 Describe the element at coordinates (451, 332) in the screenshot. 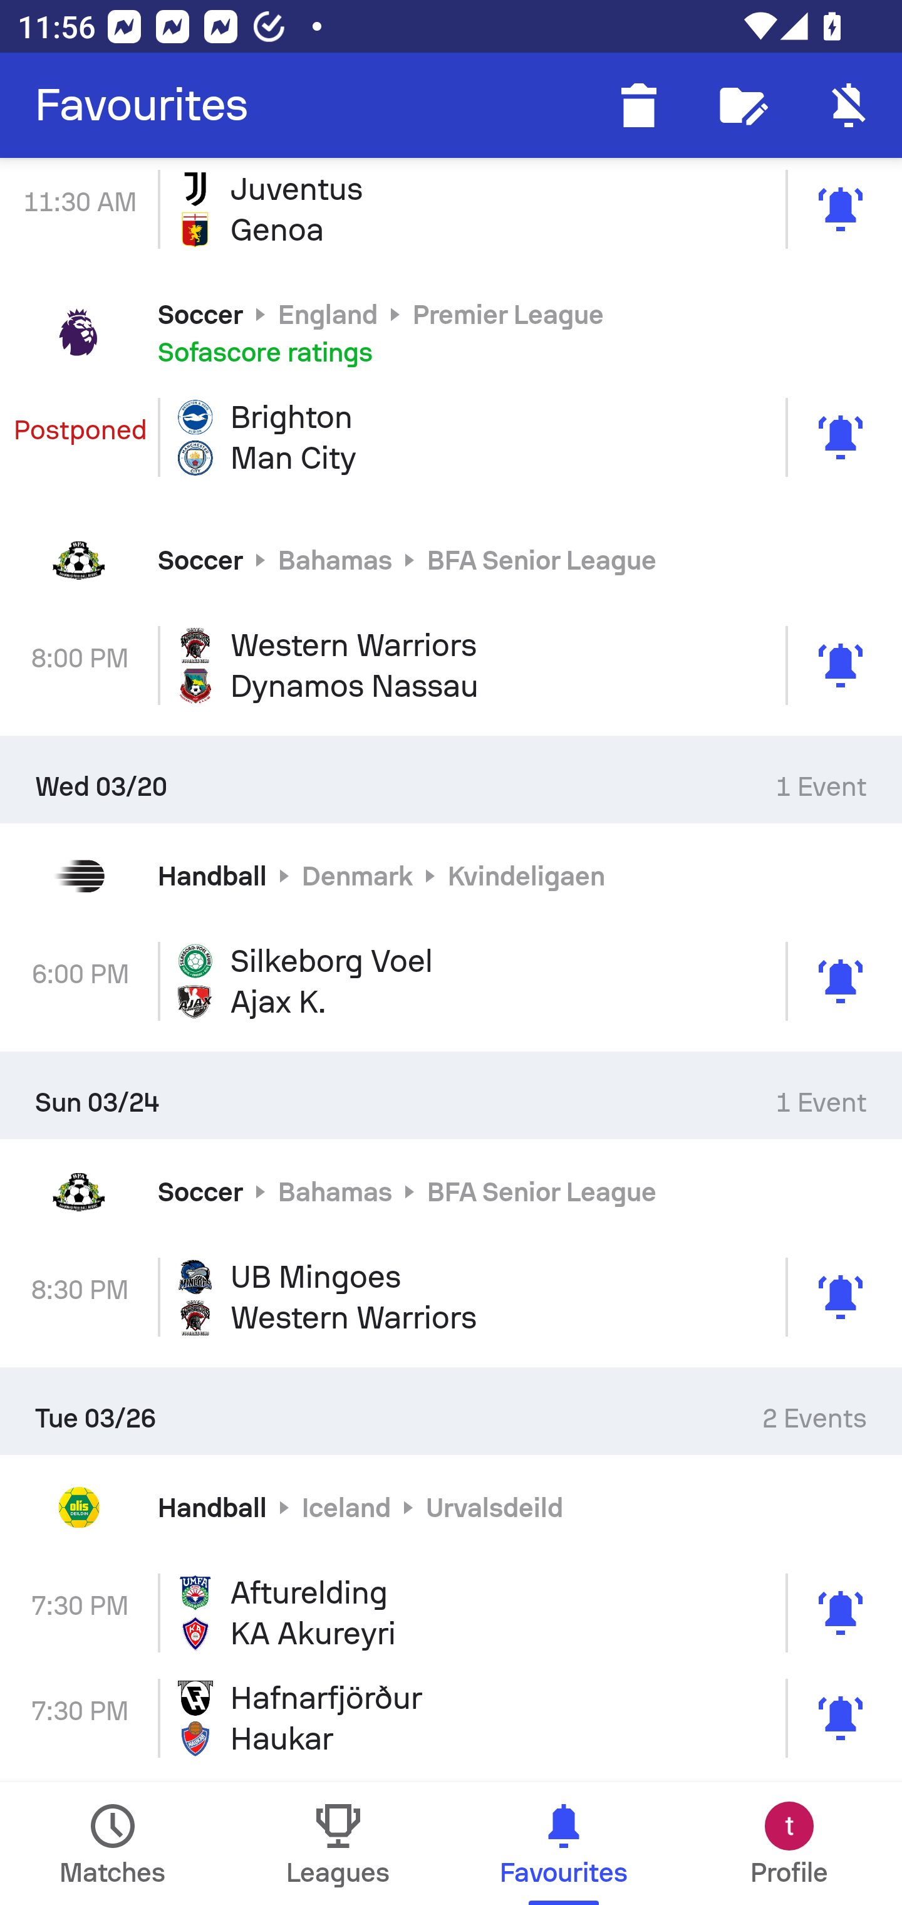

I see `Soccer England Premier League Sofascore ratings` at that location.